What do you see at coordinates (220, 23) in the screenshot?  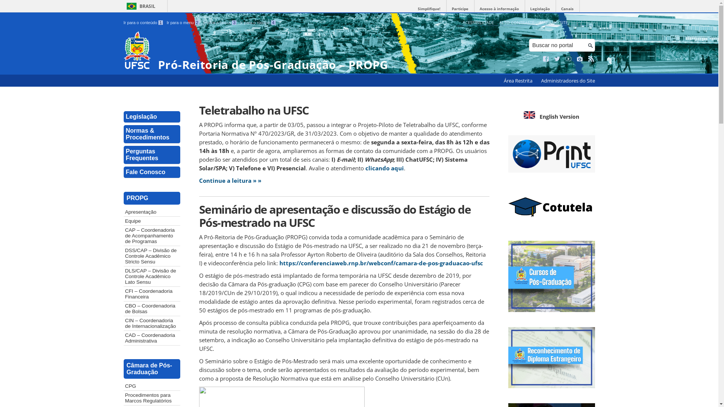 I see `Ir para a busca 3` at bounding box center [220, 23].